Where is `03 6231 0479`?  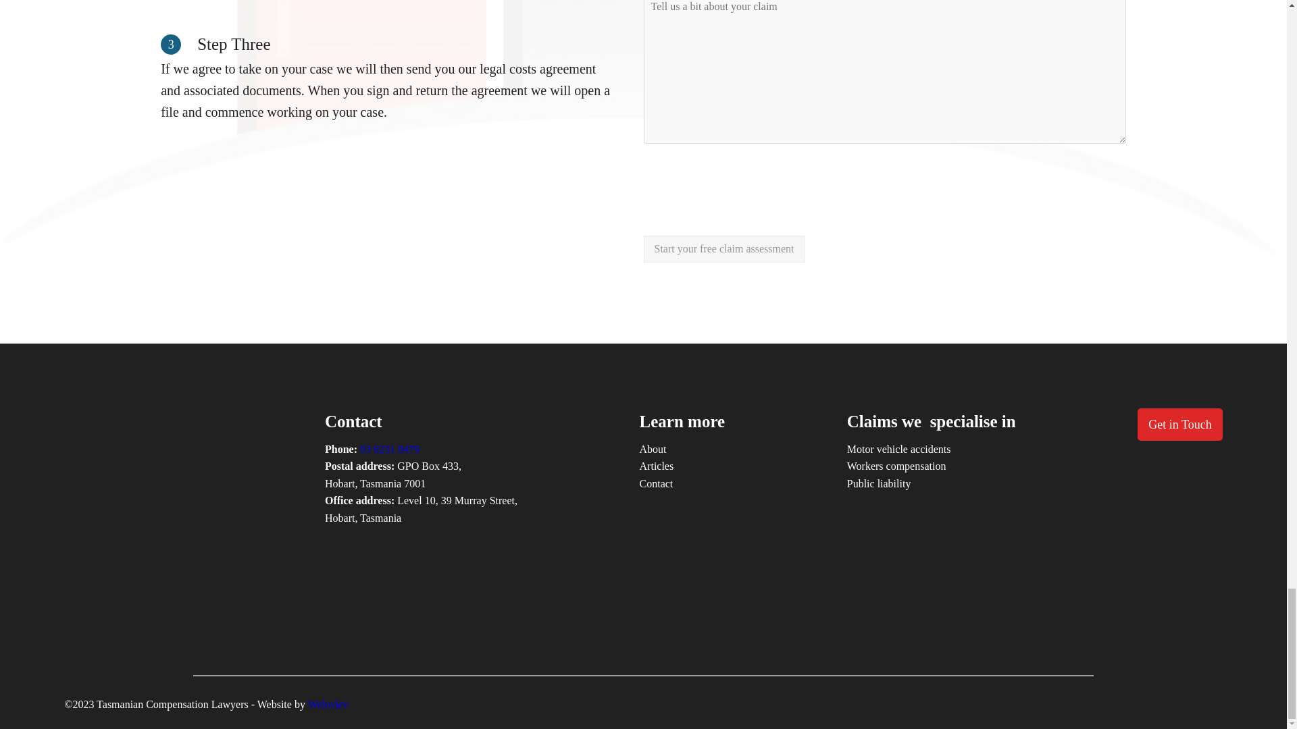
03 6231 0479 is located at coordinates (389, 448).